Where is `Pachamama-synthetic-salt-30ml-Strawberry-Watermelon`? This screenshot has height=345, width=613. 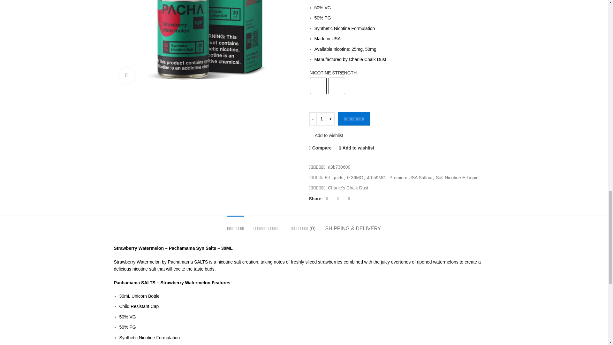 Pachamama-synthetic-salt-30ml-Strawberry-Watermelon is located at coordinates (206, 44).